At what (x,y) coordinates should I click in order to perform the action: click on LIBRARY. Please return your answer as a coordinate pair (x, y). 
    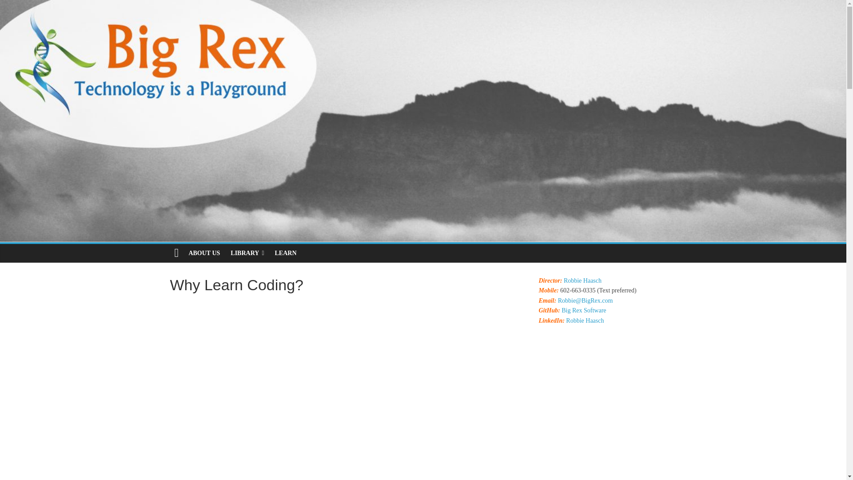
    Looking at the image, I should click on (247, 253).